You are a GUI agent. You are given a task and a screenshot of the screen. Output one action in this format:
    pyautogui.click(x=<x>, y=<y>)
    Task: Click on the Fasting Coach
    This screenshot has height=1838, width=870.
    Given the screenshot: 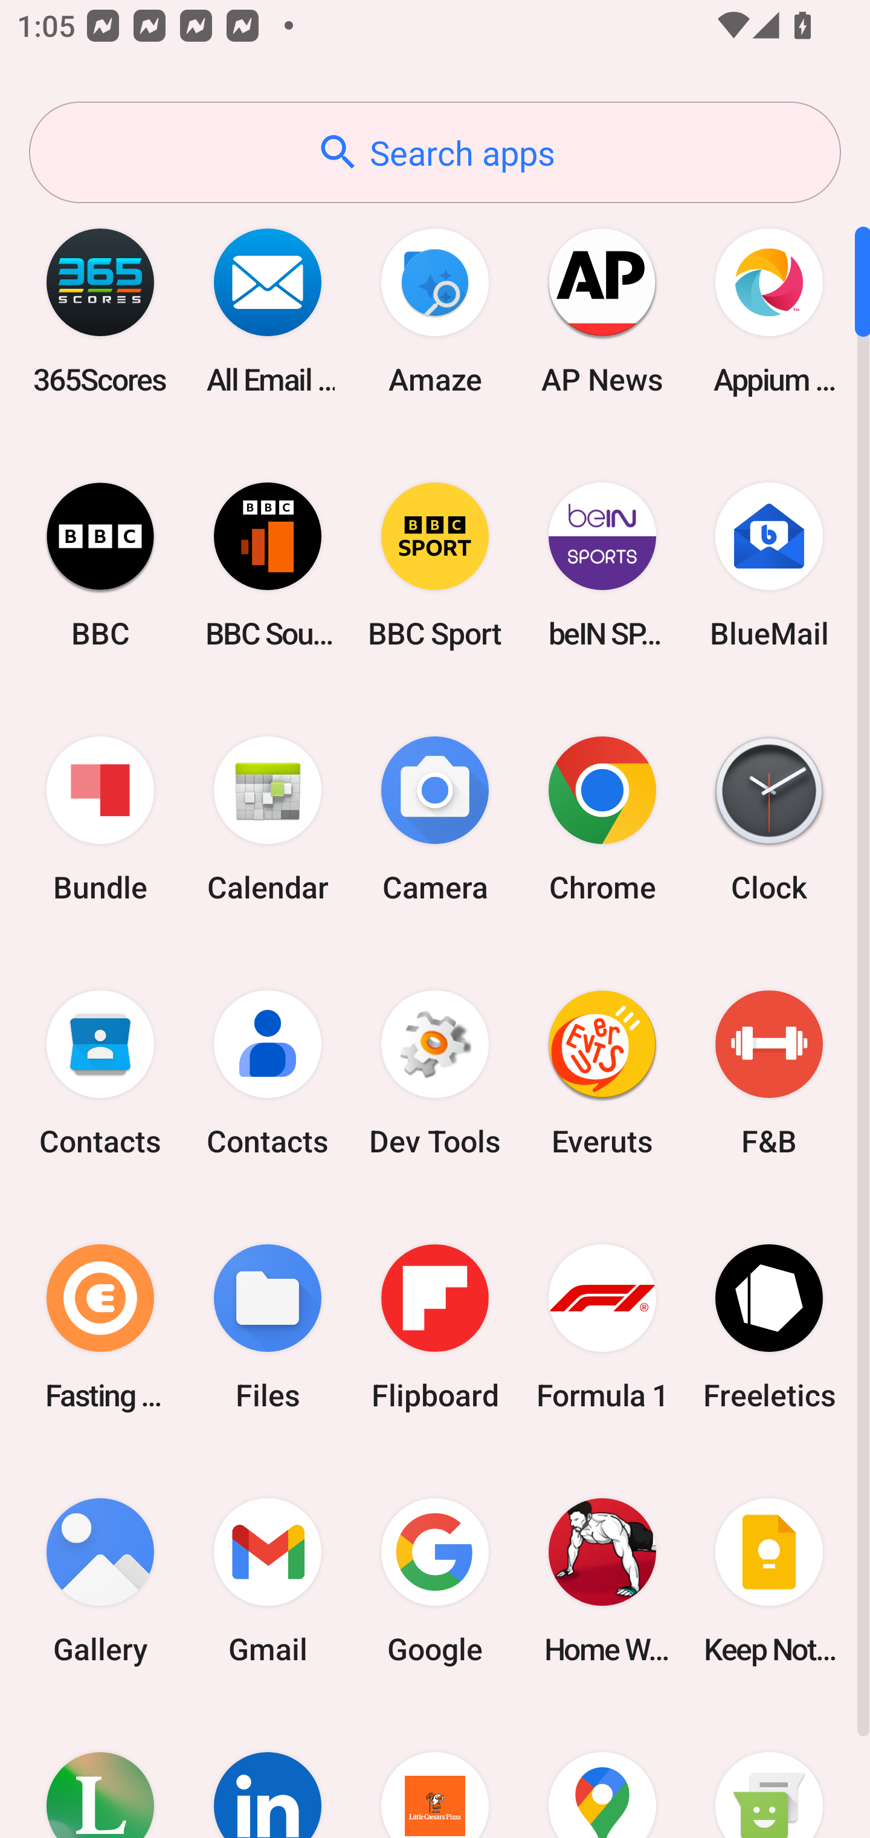 What is the action you would take?
    pyautogui.click(x=100, y=1327)
    